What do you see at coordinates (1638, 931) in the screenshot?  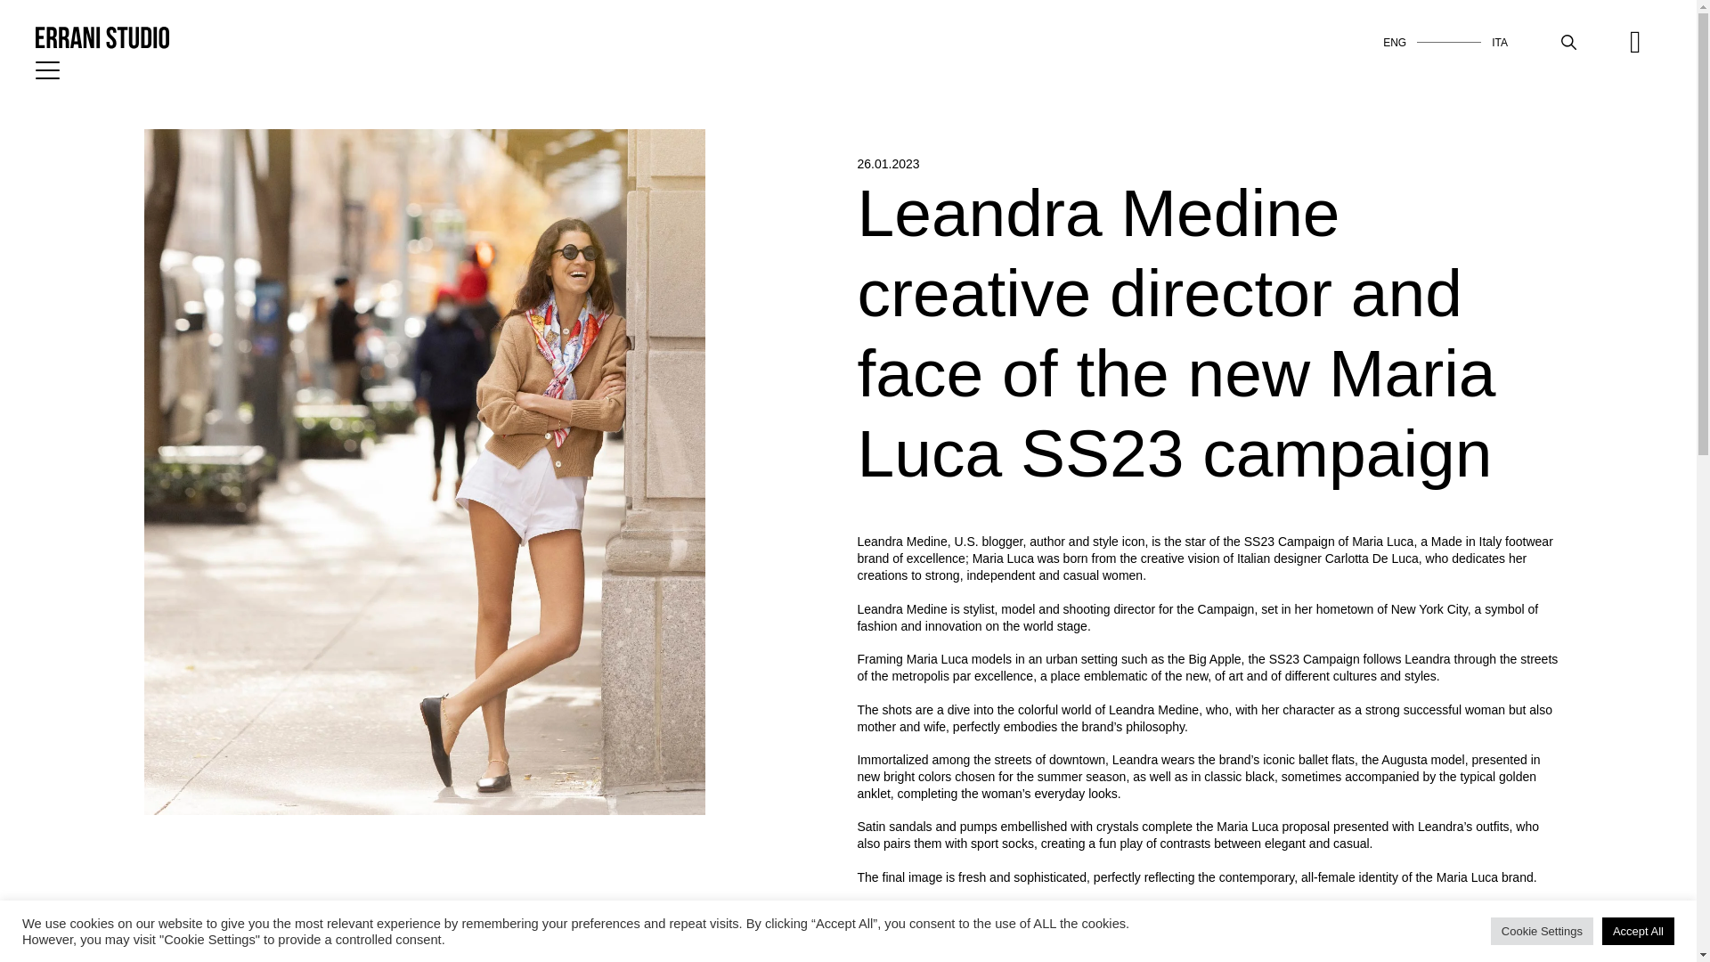 I see `Accept All` at bounding box center [1638, 931].